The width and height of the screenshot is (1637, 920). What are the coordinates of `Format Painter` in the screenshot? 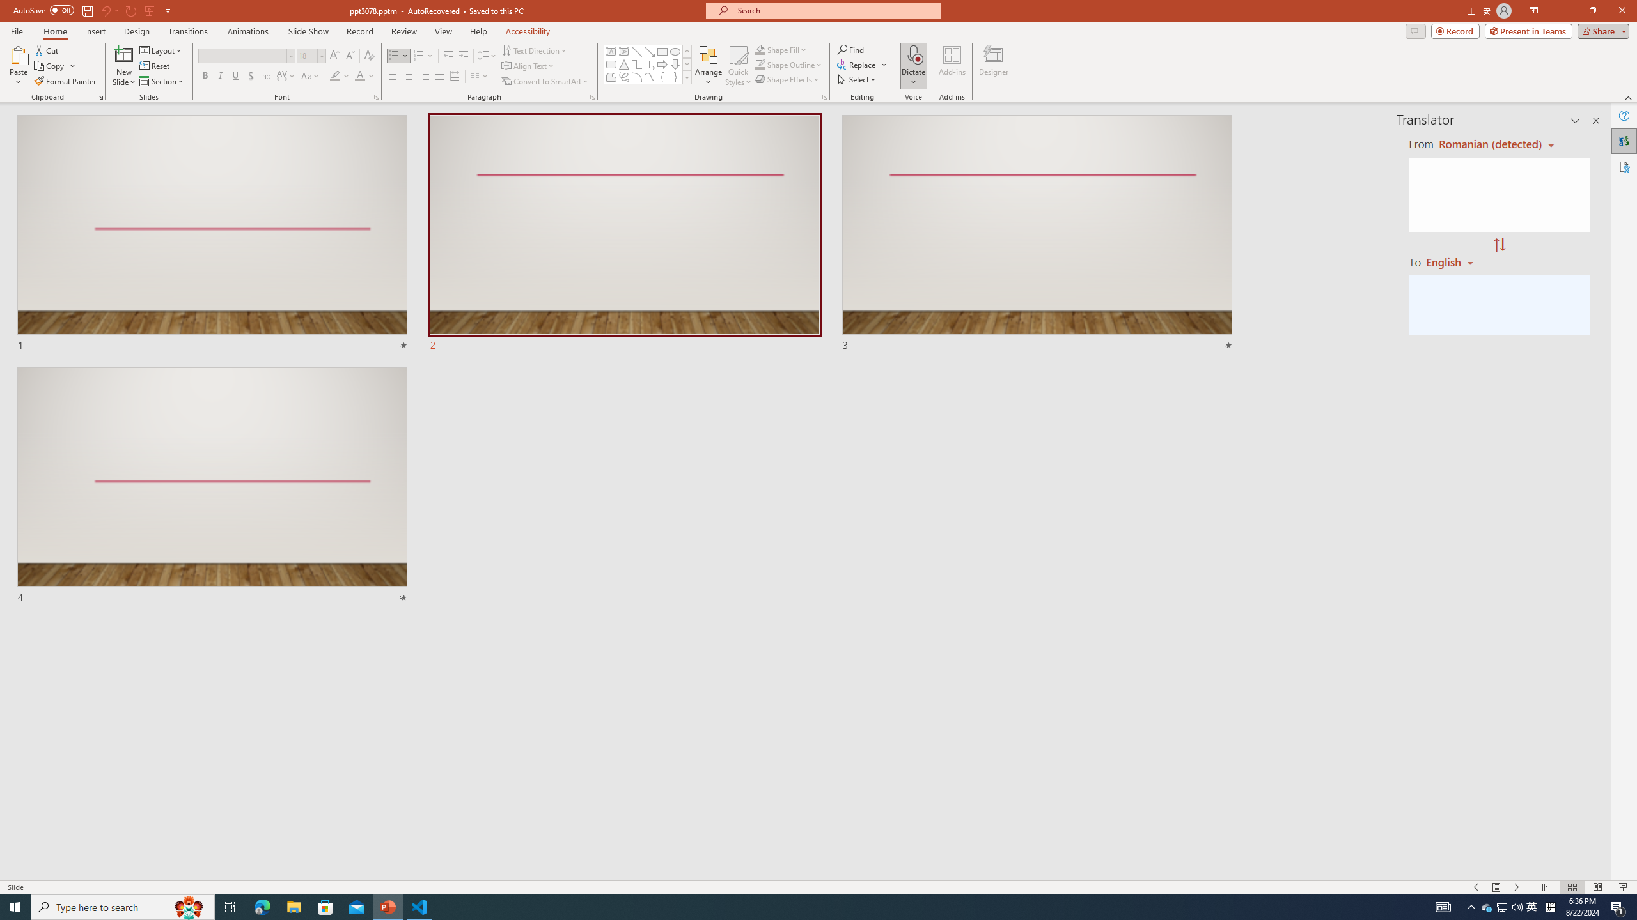 It's located at (67, 82).